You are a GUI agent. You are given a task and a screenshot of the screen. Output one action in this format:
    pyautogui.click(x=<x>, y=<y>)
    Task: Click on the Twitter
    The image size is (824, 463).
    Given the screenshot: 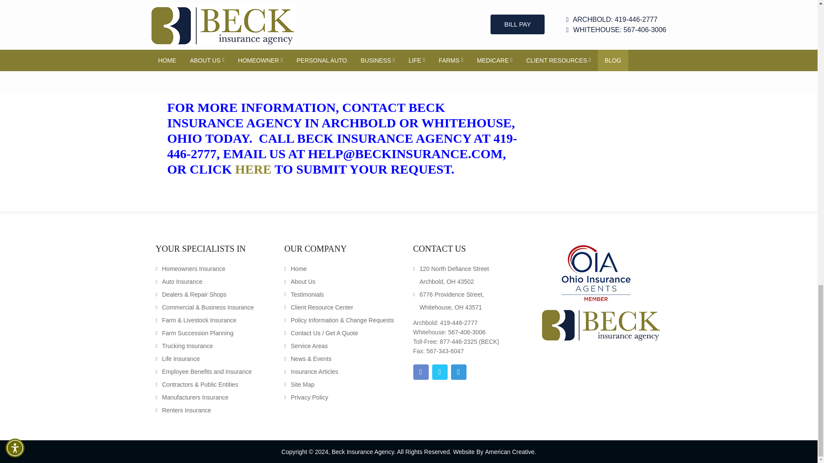 What is the action you would take?
    pyautogui.click(x=439, y=372)
    